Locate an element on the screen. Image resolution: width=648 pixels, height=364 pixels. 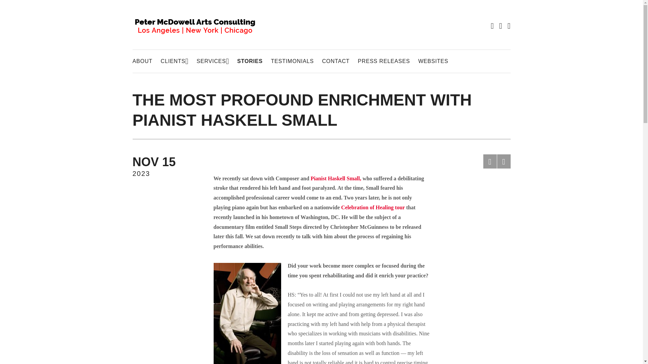
WEBSITES is located at coordinates (433, 61).